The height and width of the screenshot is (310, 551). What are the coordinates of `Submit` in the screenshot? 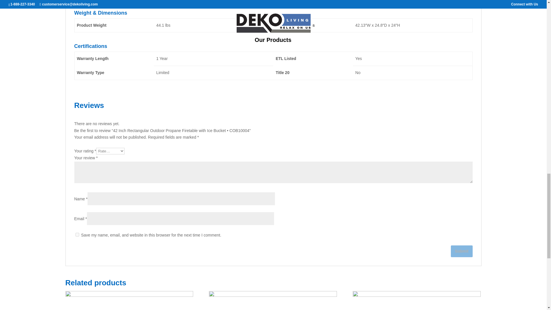 It's located at (461, 251).